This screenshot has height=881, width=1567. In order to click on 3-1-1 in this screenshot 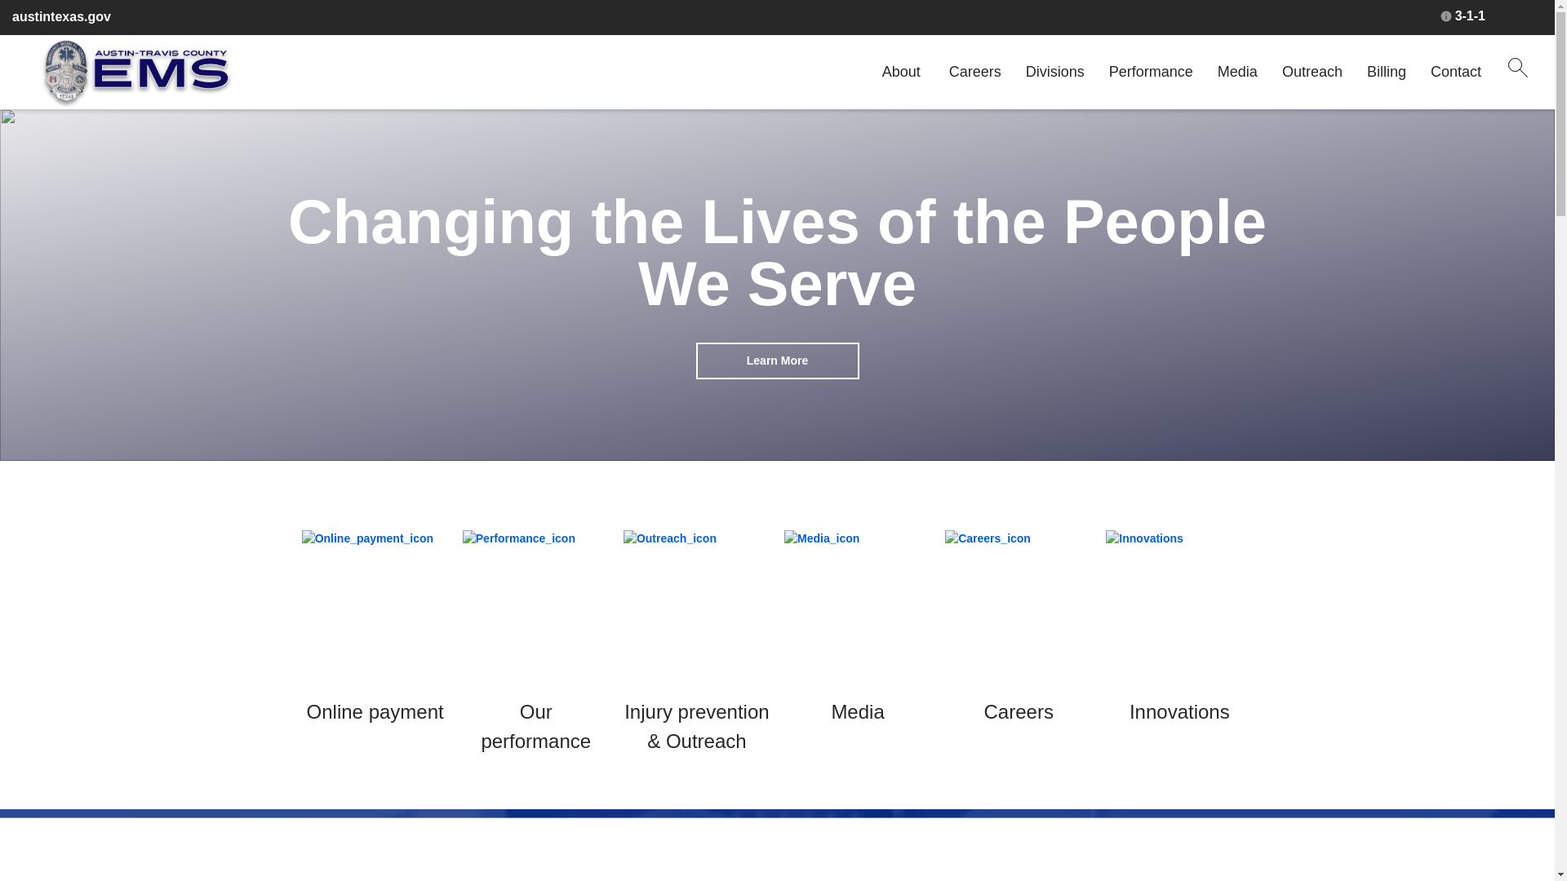, I will do `click(1463, 16)`.